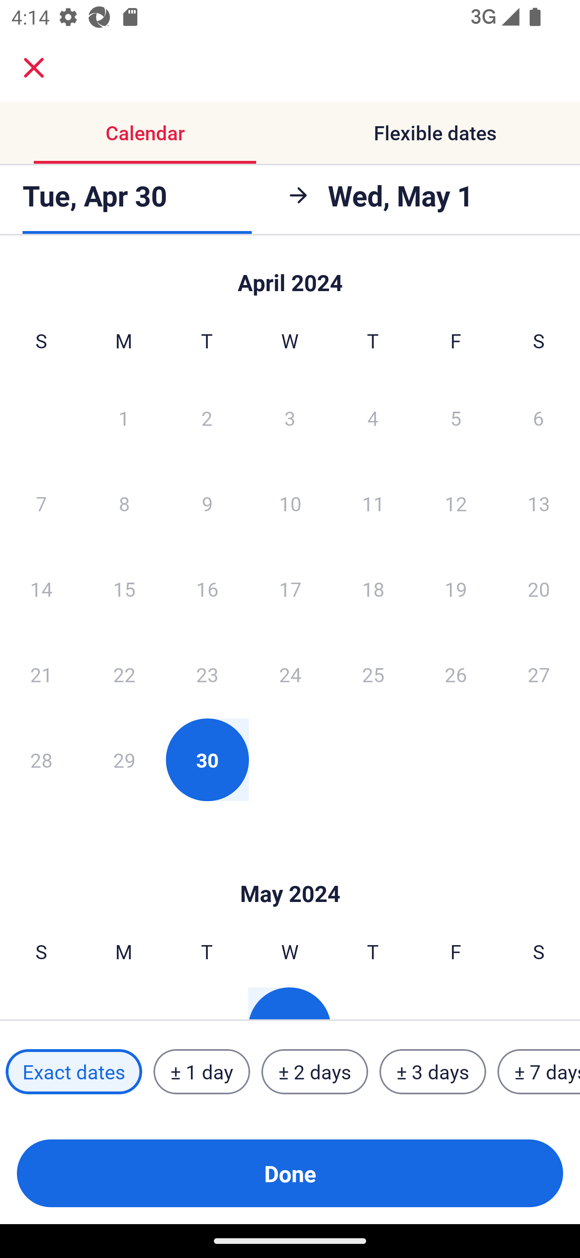 The width and height of the screenshot is (580, 1258). I want to click on 25 Thursday, April 25, 2024, so click(373, 674).